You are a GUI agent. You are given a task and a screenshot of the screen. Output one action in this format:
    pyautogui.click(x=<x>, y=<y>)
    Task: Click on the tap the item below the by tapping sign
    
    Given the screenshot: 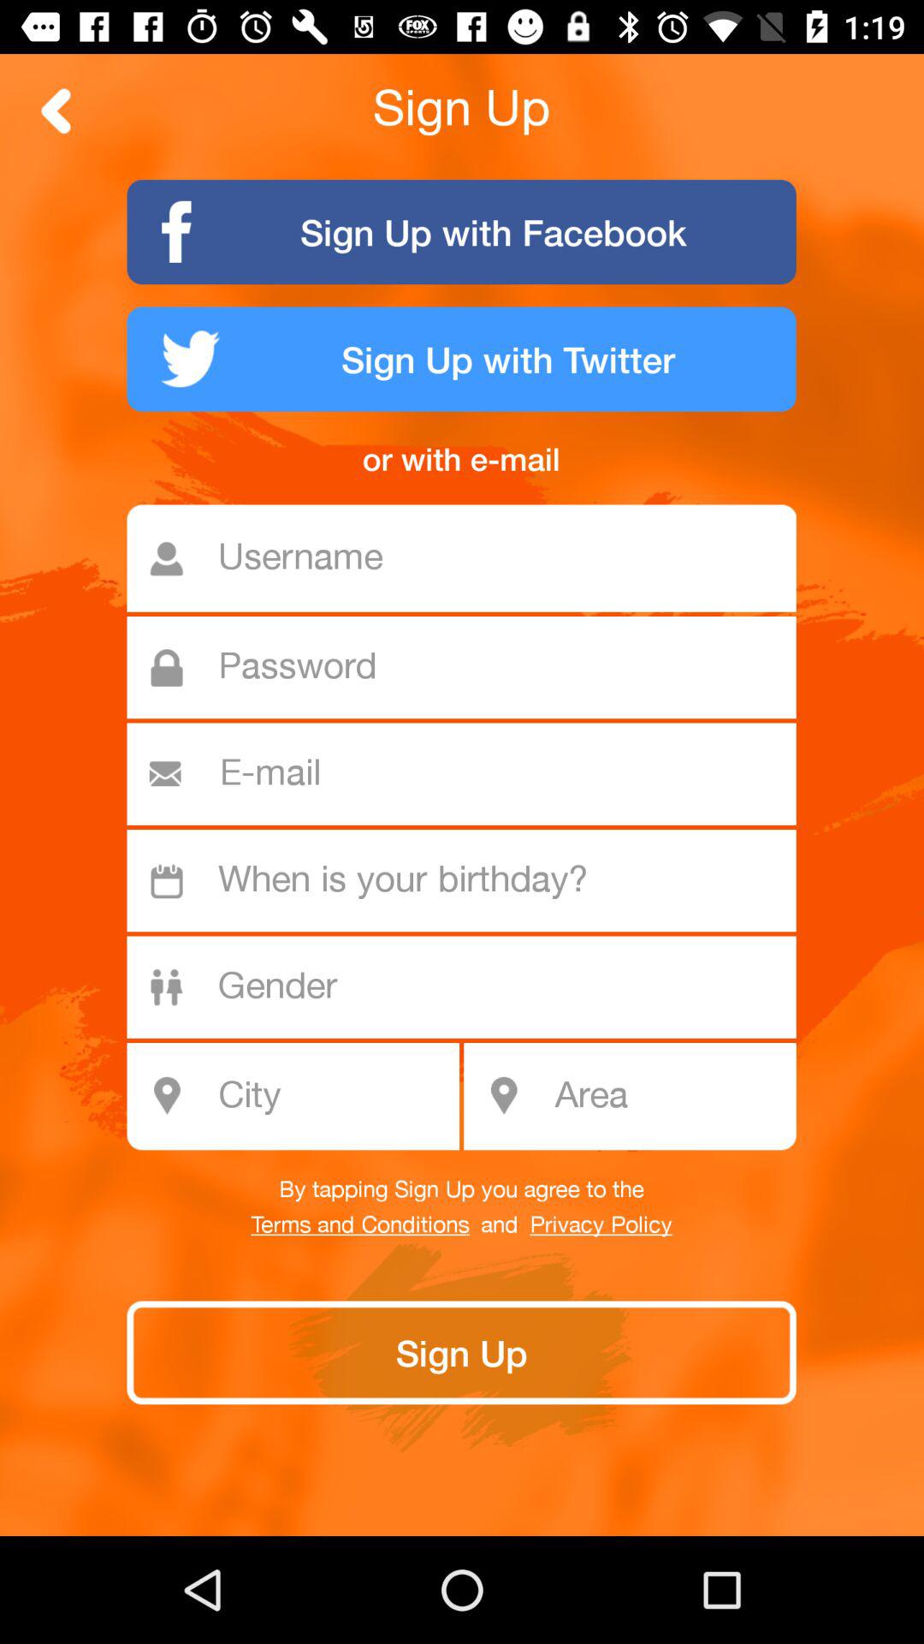 What is the action you would take?
    pyautogui.click(x=601, y=1225)
    